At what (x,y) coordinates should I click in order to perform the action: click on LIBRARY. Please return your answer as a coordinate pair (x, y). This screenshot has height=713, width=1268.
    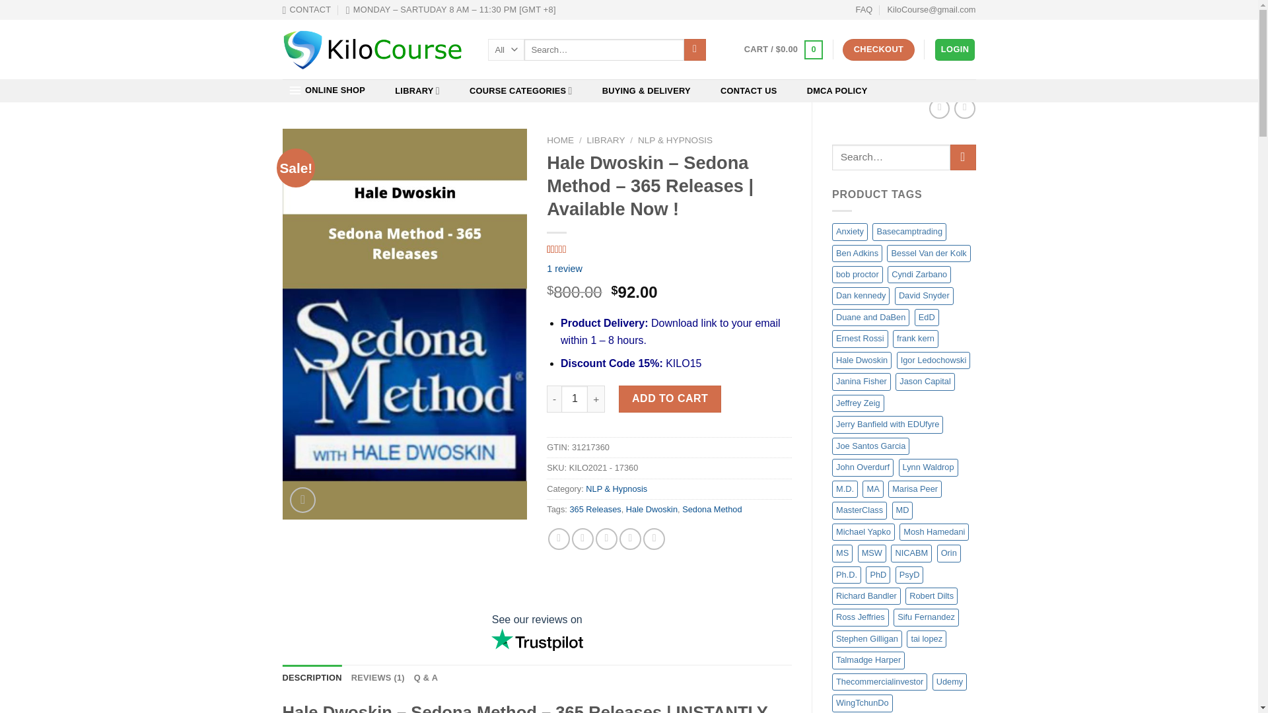
    Looking at the image, I should click on (417, 91).